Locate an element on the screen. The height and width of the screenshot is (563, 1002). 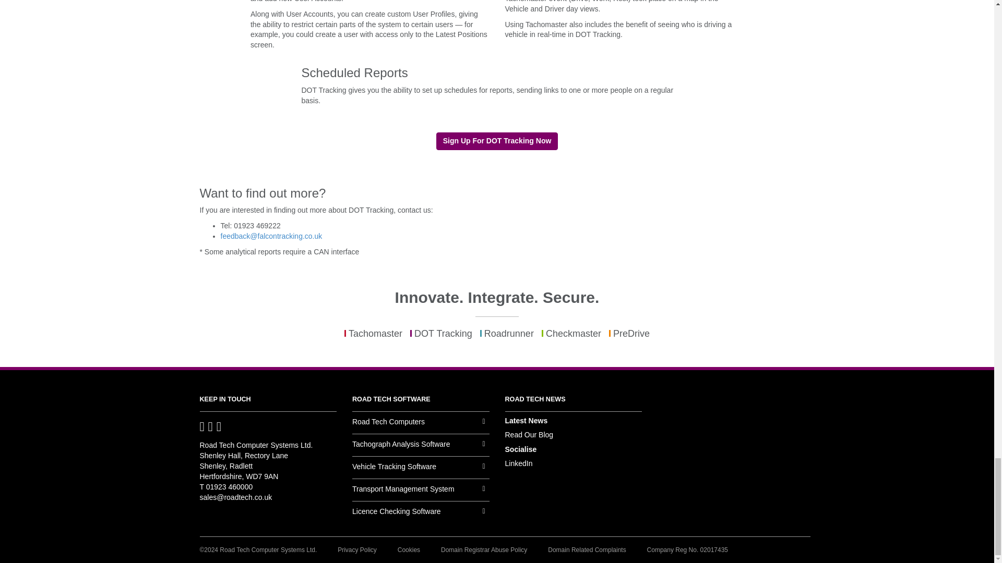
Licence Checking Software is located at coordinates (421, 515).